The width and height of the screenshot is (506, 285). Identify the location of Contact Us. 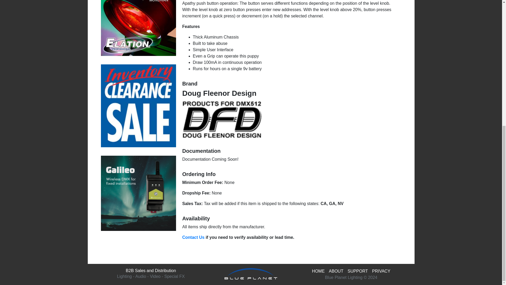
(193, 237).